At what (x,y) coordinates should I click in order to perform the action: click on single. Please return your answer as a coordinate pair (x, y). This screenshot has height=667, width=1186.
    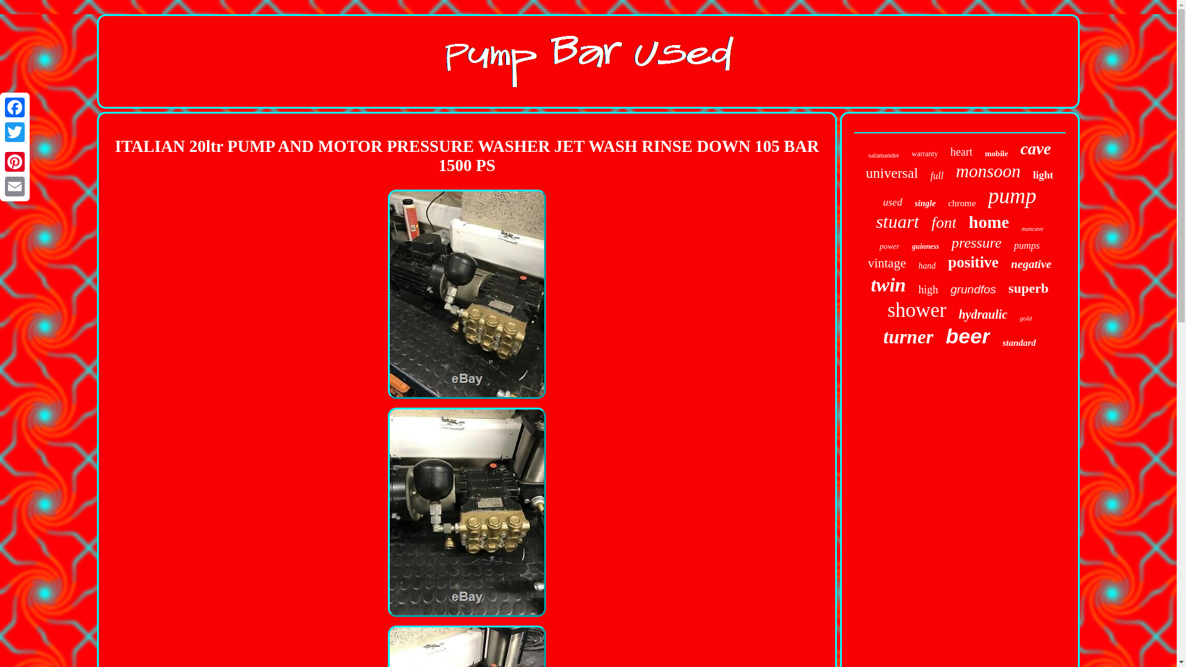
    Looking at the image, I should click on (925, 204).